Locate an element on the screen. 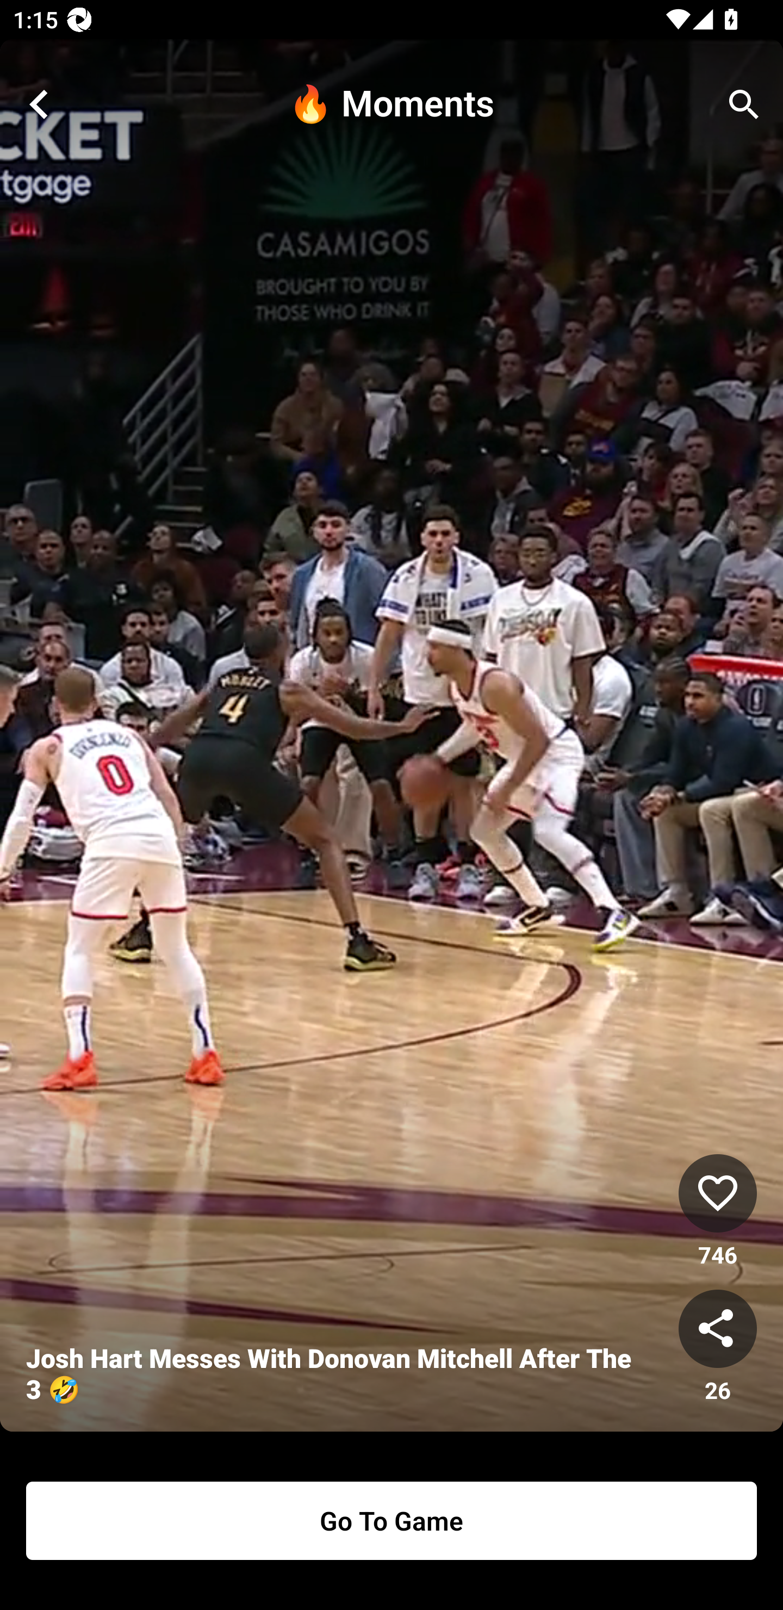  share 26 26 Shares is located at coordinates (718, 1347).